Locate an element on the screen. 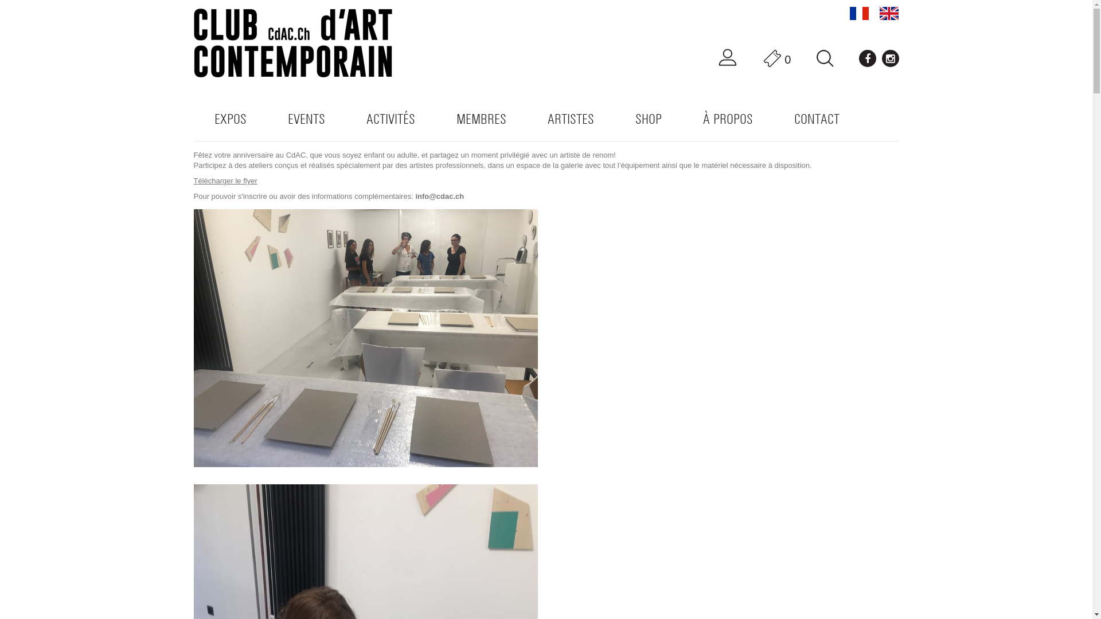 The width and height of the screenshot is (1101, 619). EVENTS is located at coordinates (306, 119).